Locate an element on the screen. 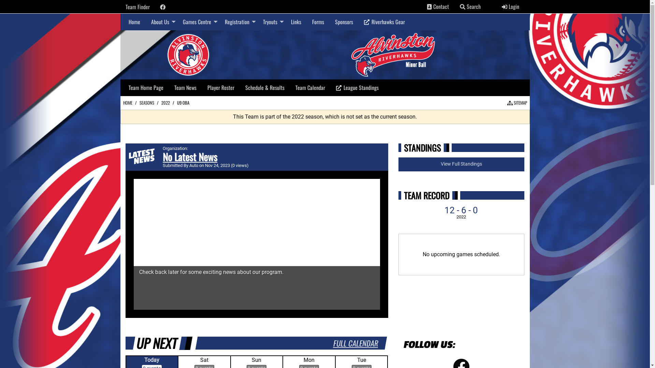 This screenshot has height=368, width=655. Forms is located at coordinates (318, 22).